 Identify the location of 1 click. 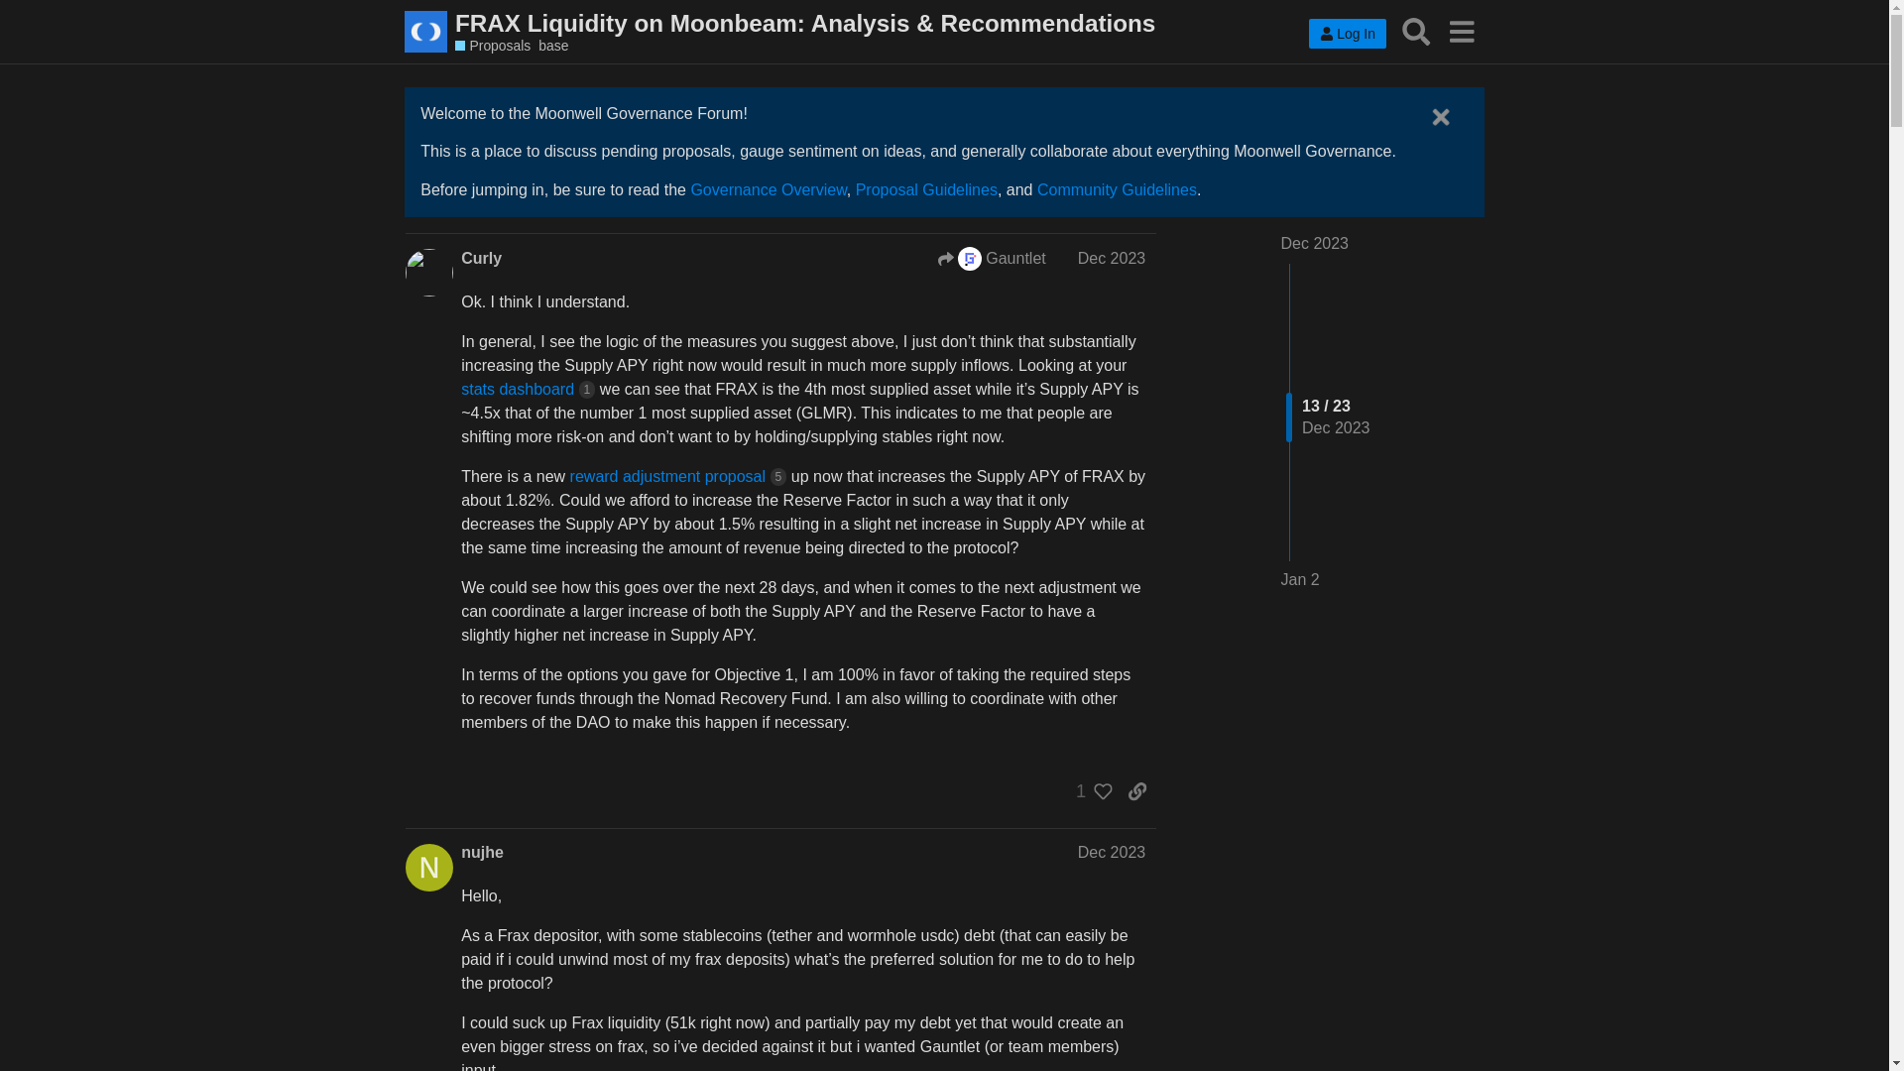
(587, 389).